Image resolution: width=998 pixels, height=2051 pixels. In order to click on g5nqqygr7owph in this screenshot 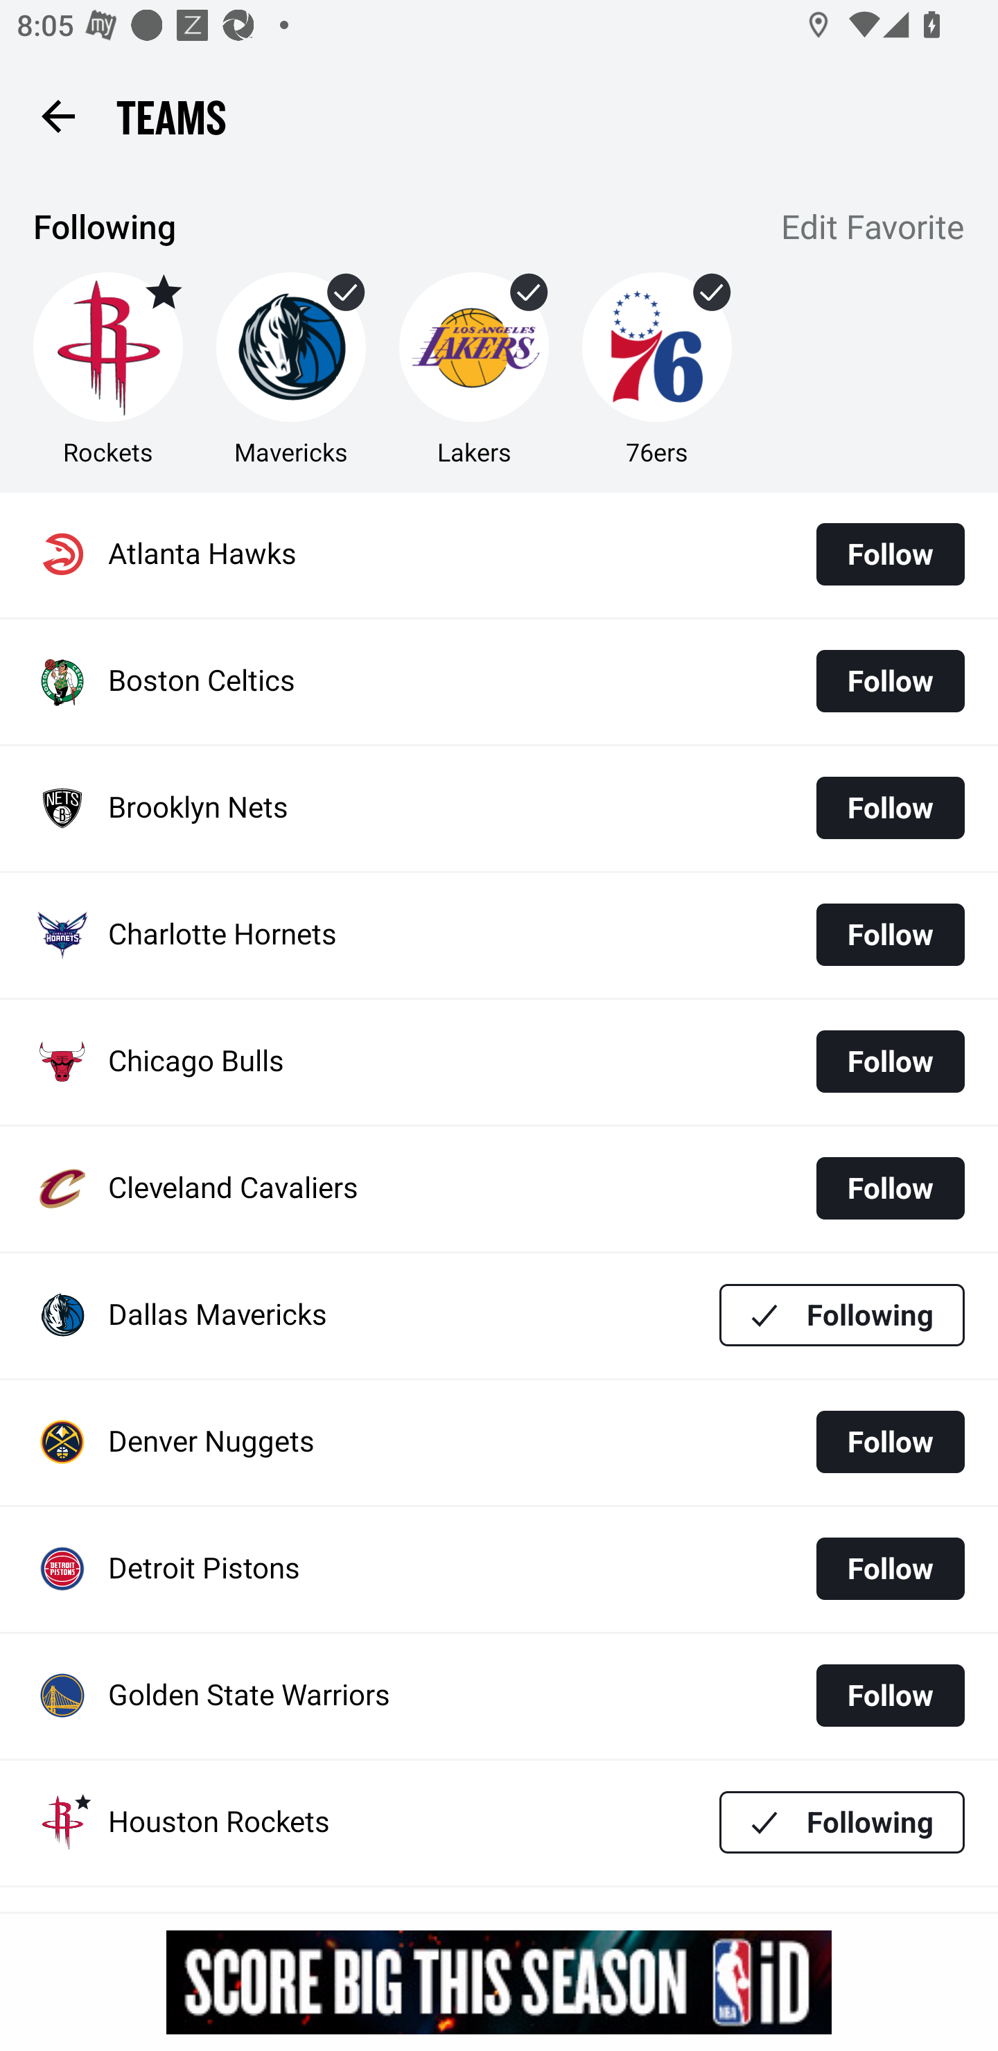, I will do `click(499, 1982)`.